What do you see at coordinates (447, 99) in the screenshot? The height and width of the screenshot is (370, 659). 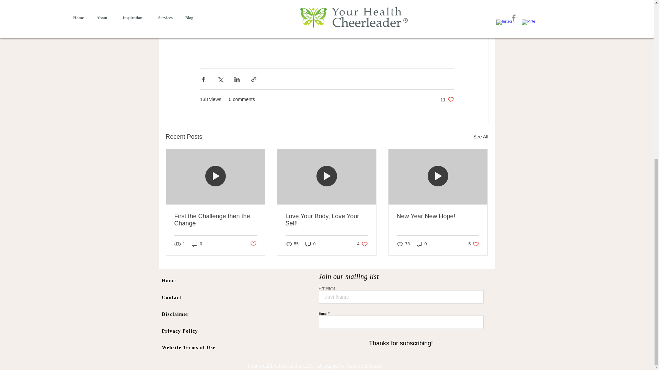 I see `Post not marked as liked` at bounding box center [447, 99].